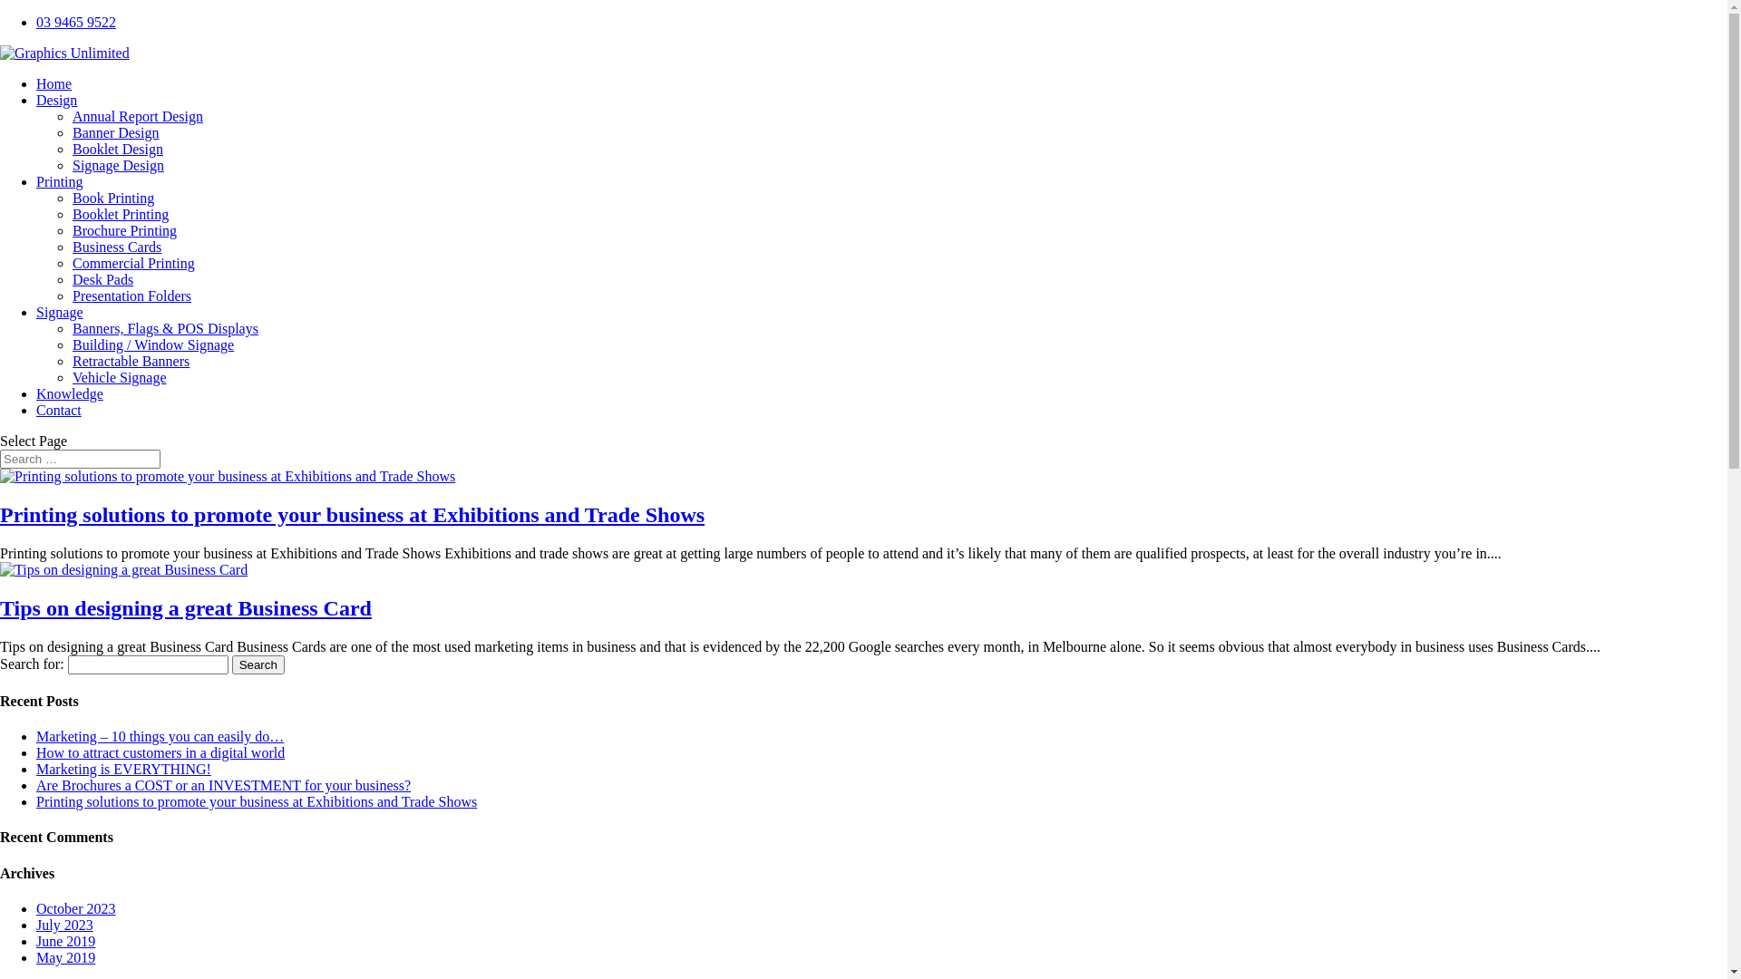  What do you see at coordinates (153, 344) in the screenshot?
I see `Building / Window Signage` at bounding box center [153, 344].